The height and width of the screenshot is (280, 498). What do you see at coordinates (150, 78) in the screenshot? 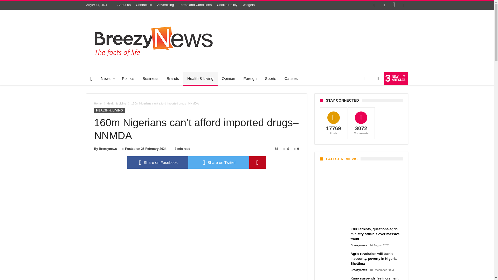
I see `Business` at bounding box center [150, 78].